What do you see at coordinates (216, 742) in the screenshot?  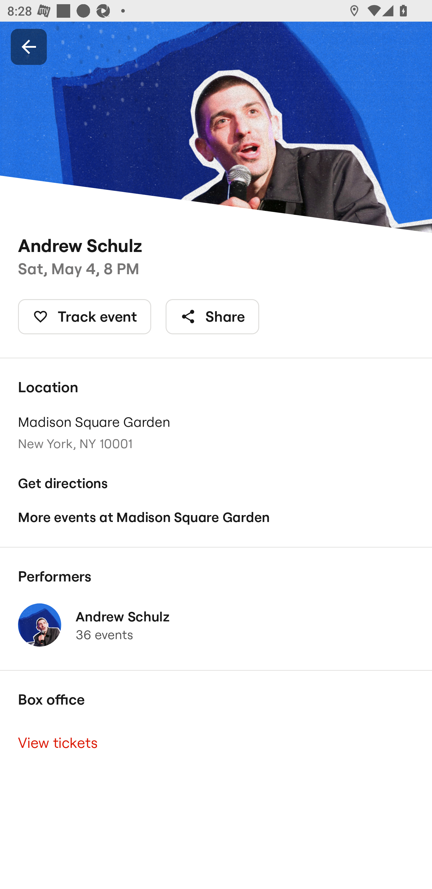 I see `View tickets` at bounding box center [216, 742].